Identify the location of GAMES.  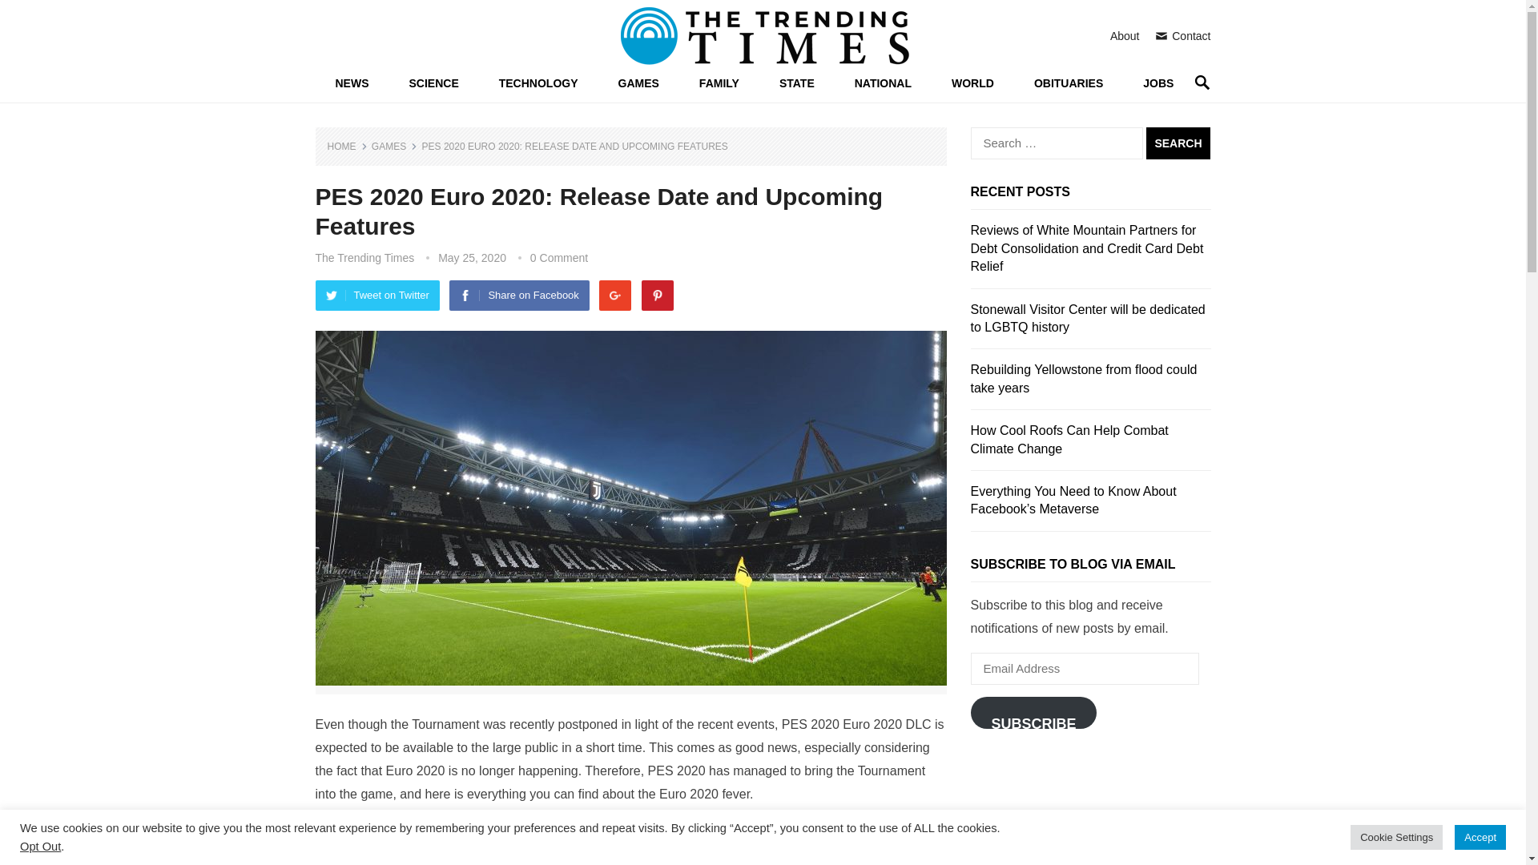
(638, 83).